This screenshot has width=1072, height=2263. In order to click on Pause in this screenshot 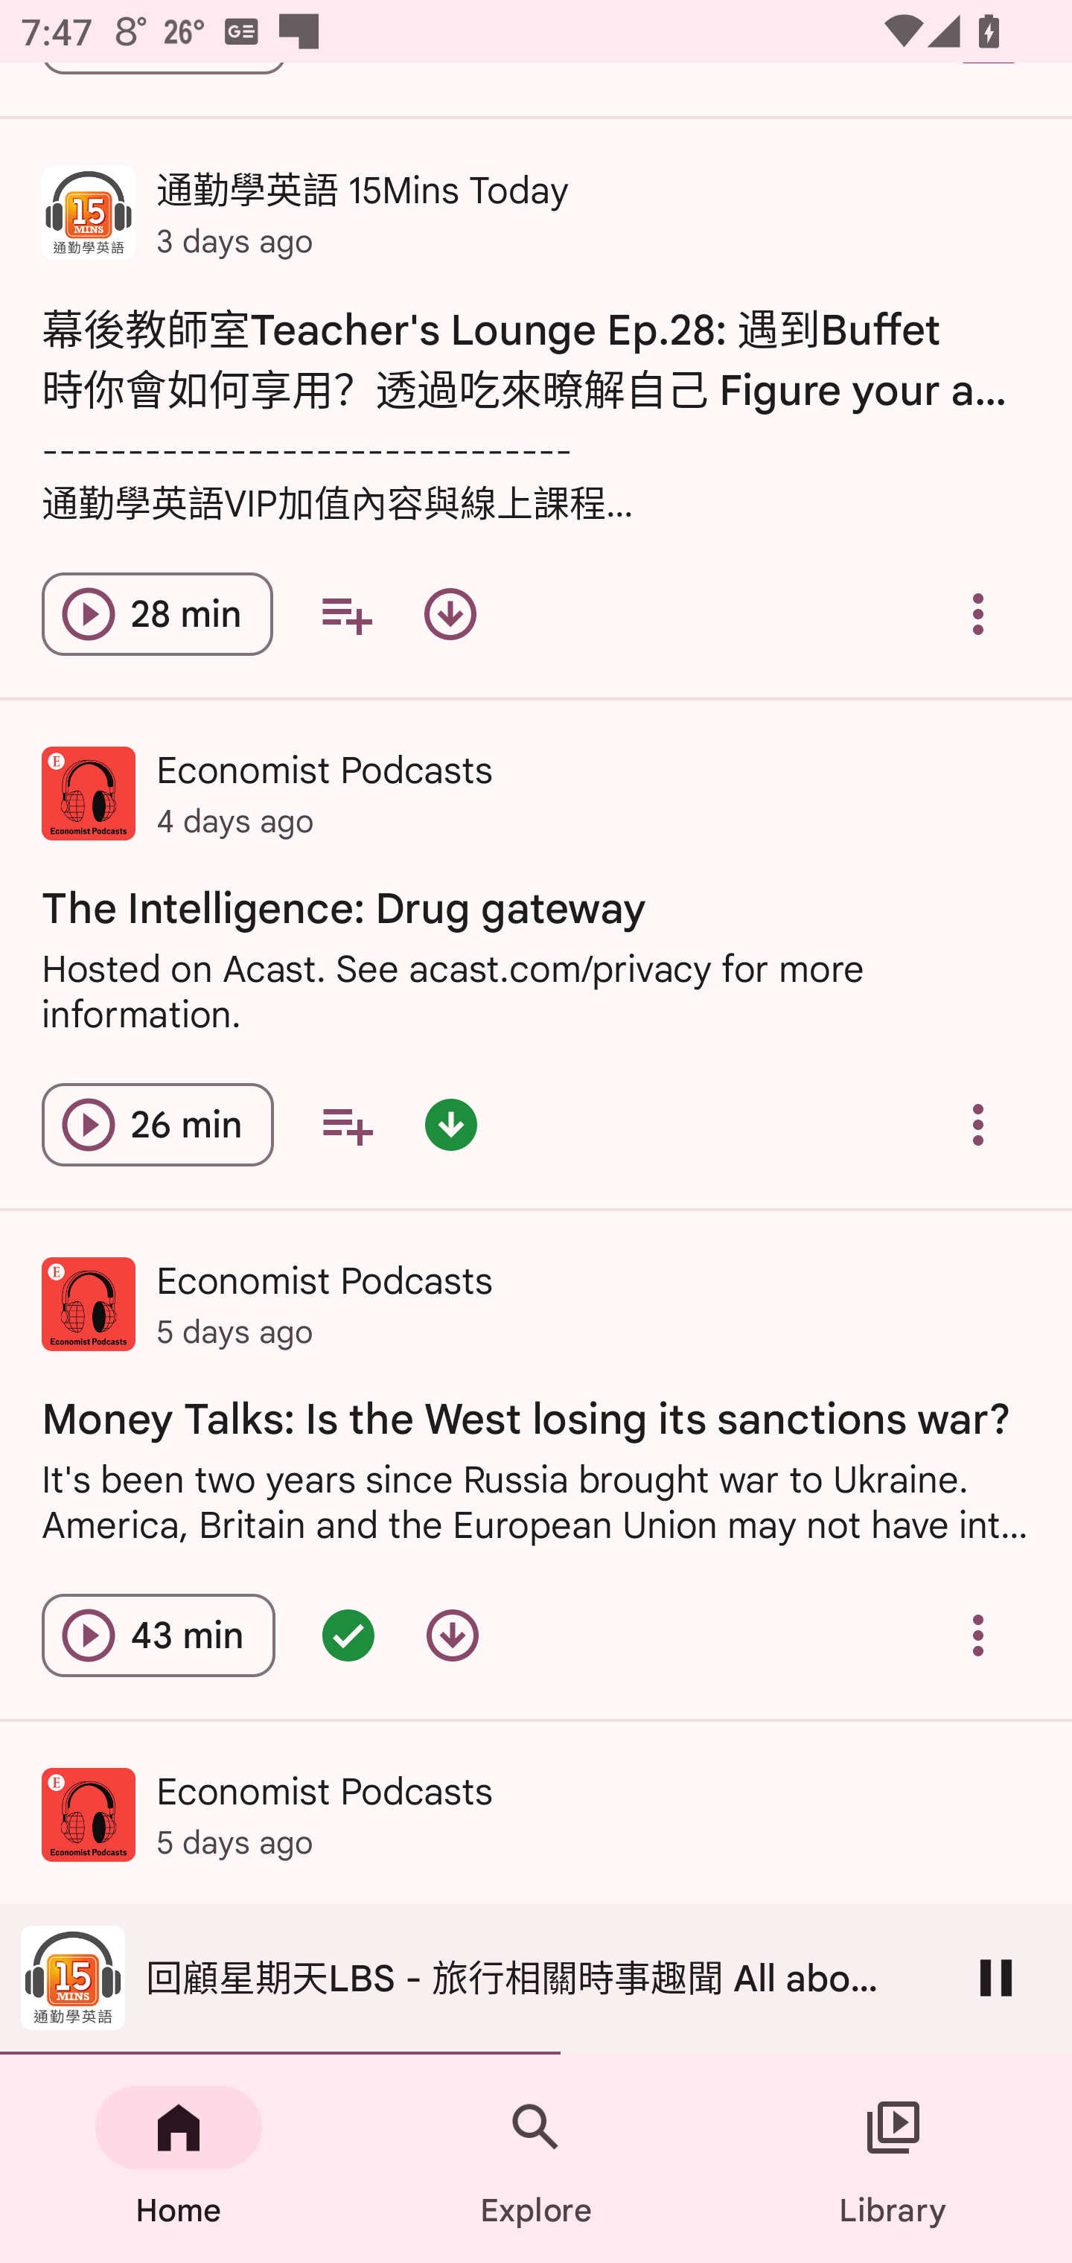, I will do `click(996, 1977)`.